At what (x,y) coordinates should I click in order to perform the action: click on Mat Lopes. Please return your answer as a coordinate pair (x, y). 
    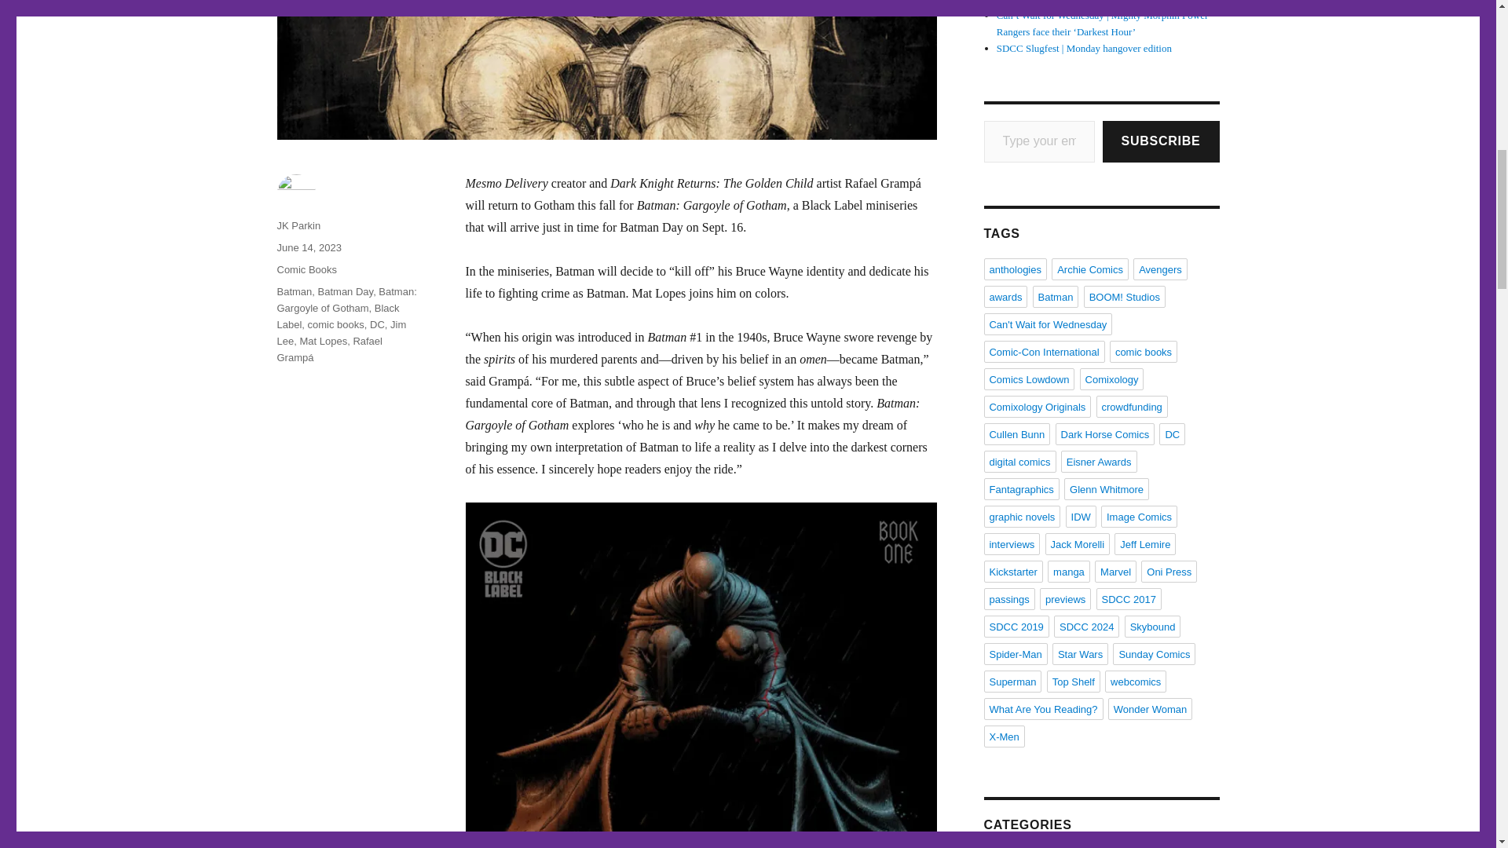
    Looking at the image, I should click on (322, 341).